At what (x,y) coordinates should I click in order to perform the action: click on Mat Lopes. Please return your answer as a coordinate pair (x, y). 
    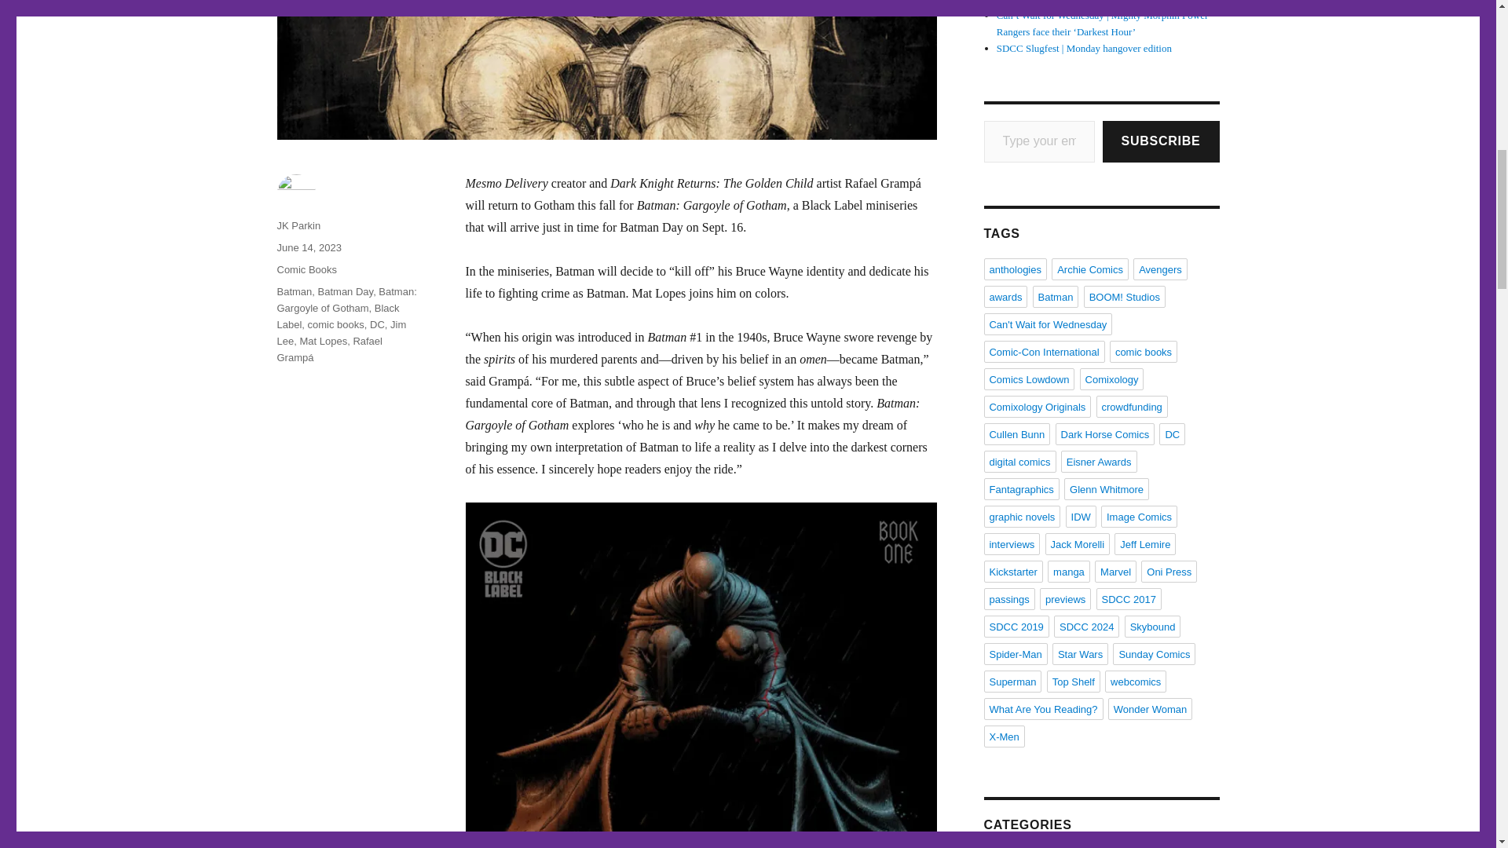
    Looking at the image, I should click on (322, 341).